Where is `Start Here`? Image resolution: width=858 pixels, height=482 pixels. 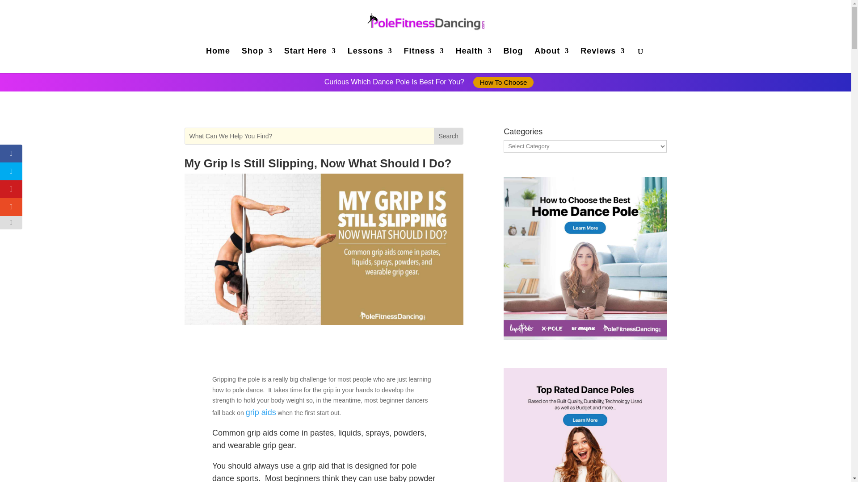
Start Here is located at coordinates (310, 59).